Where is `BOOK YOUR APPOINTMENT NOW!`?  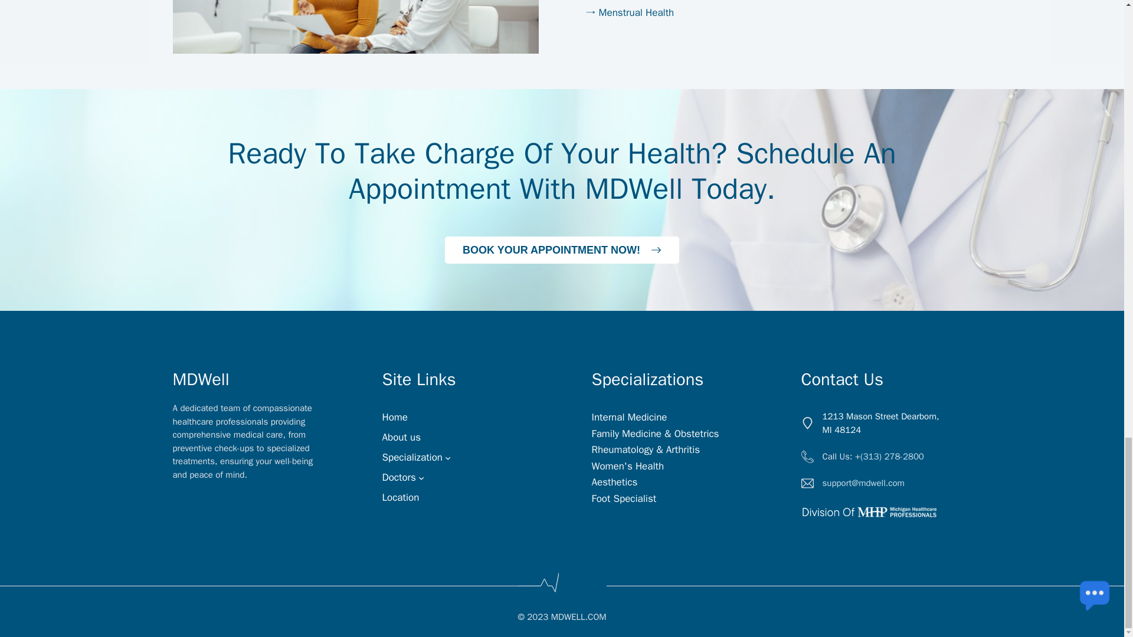 BOOK YOUR APPOINTMENT NOW! is located at coordinates (562, 250).